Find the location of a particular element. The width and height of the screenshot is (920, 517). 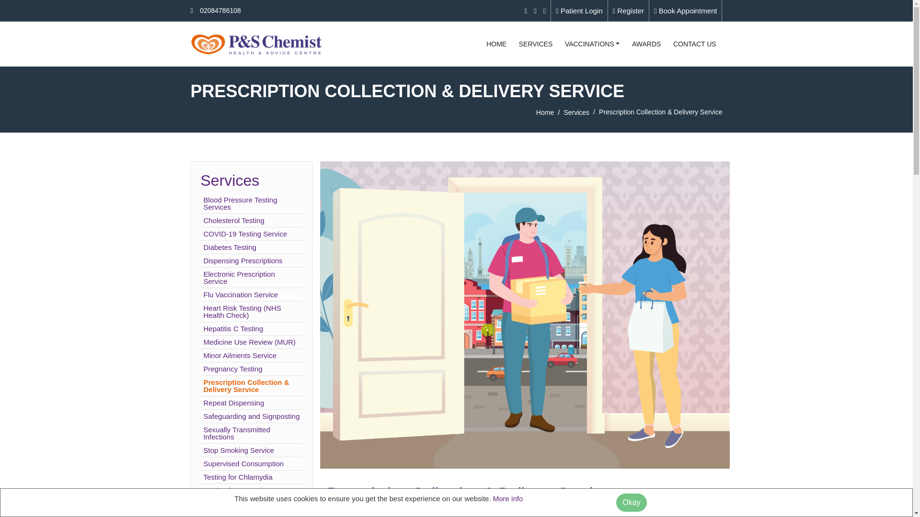

Blood Pressure Testing Services is located at coordinates (240, 203).